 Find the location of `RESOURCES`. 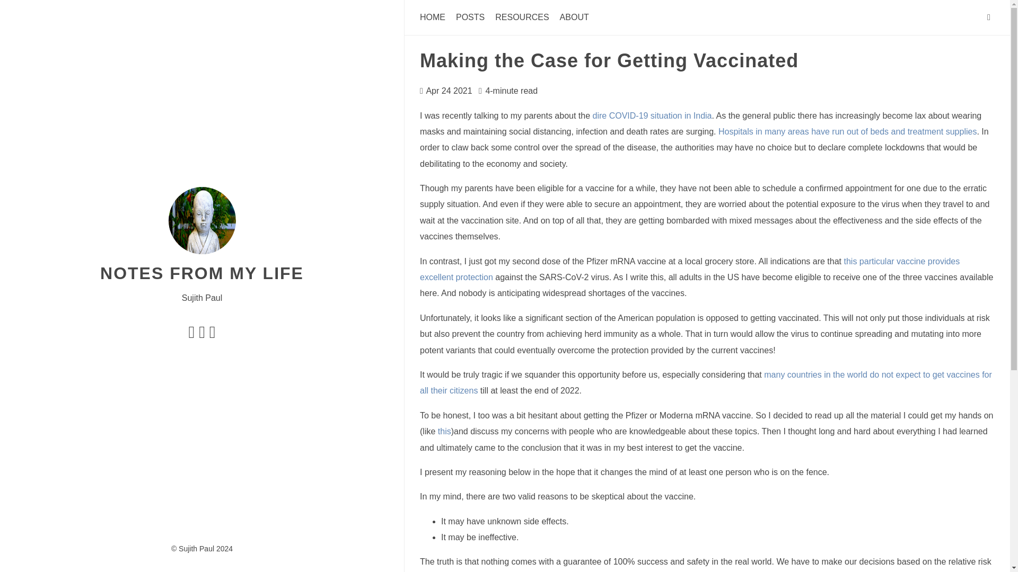

RESOURCES is located at coordinates (522, 14).